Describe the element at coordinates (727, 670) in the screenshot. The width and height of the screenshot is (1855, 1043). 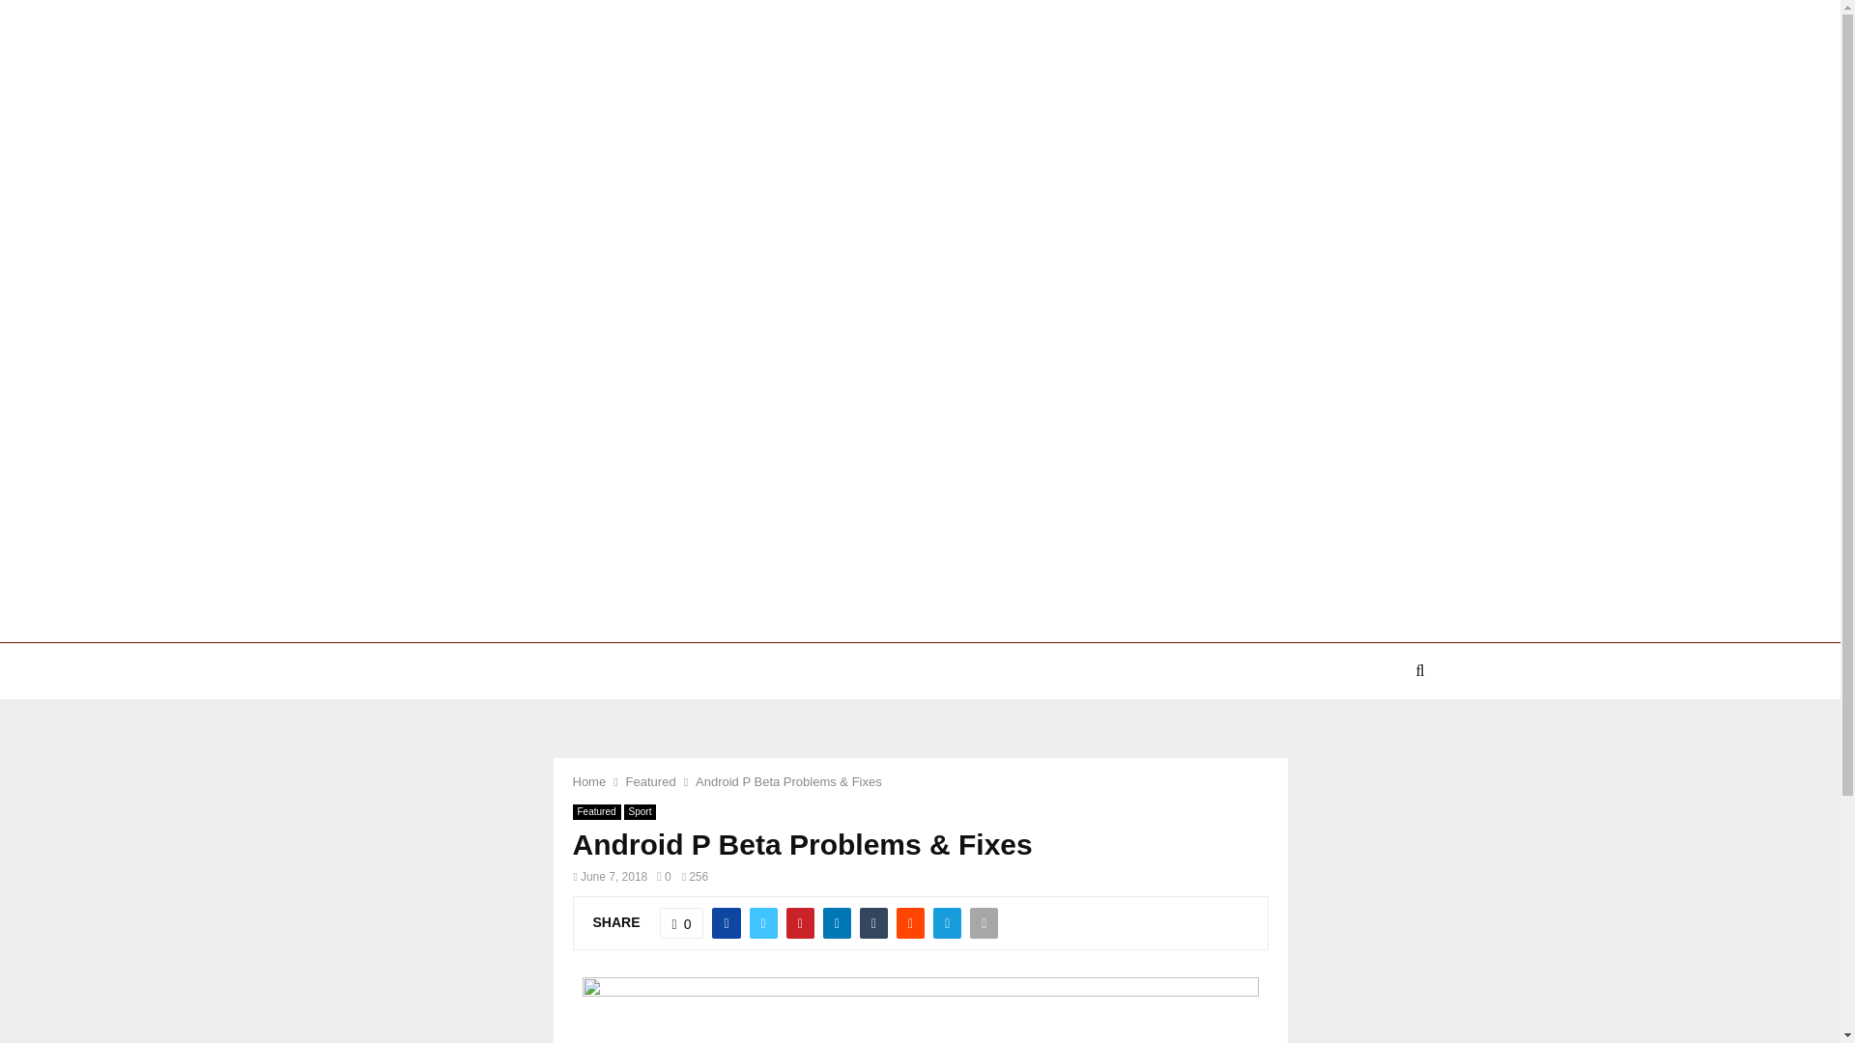
I see `POLITICS` at that location.